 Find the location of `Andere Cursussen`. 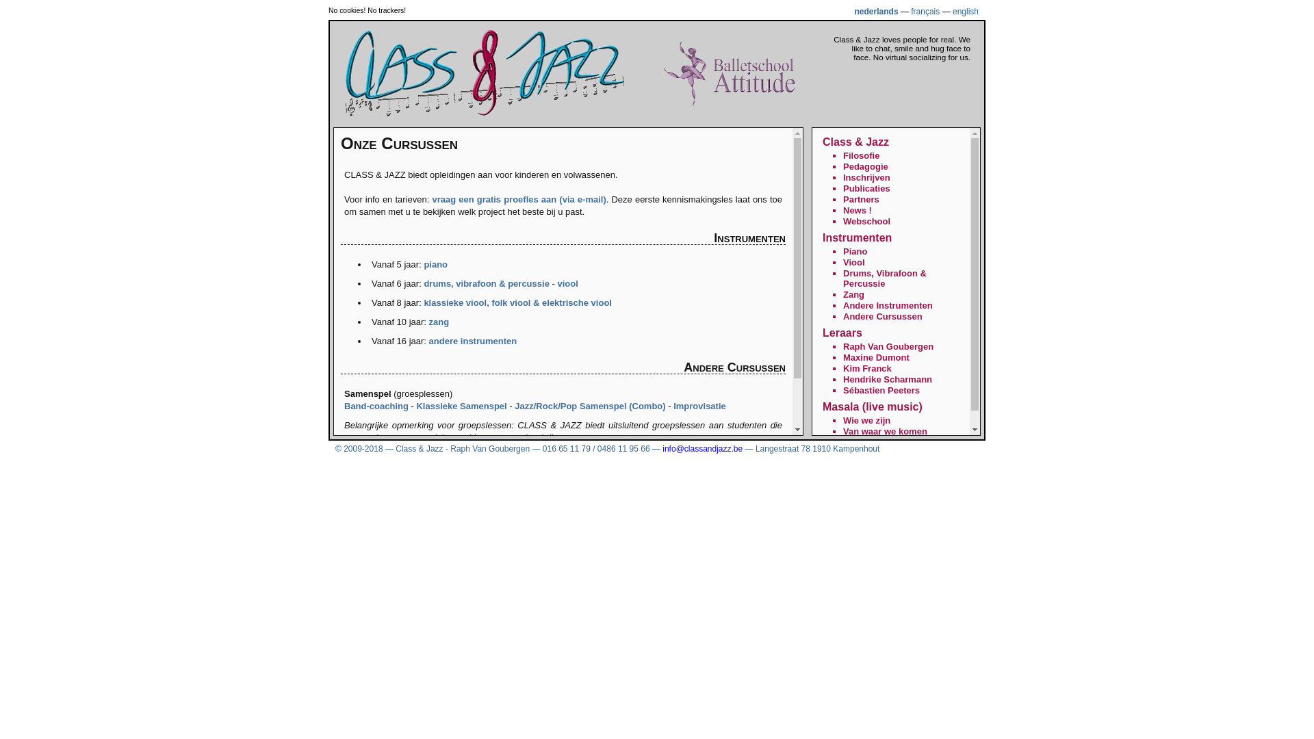

Andere Cursussen is located at coordinates (883, 316).